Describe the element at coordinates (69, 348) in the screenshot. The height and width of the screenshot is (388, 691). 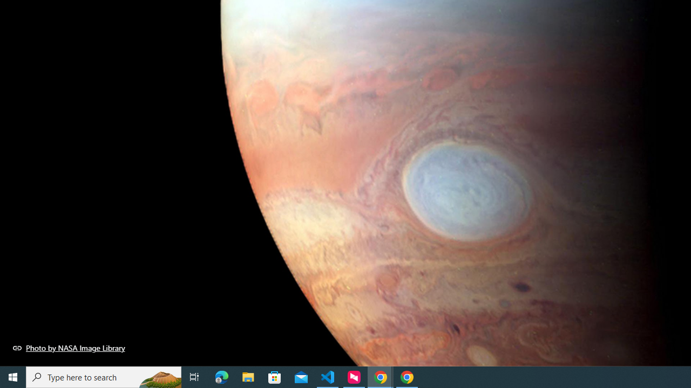
I see `Photo by NASA Image Library` at that location.